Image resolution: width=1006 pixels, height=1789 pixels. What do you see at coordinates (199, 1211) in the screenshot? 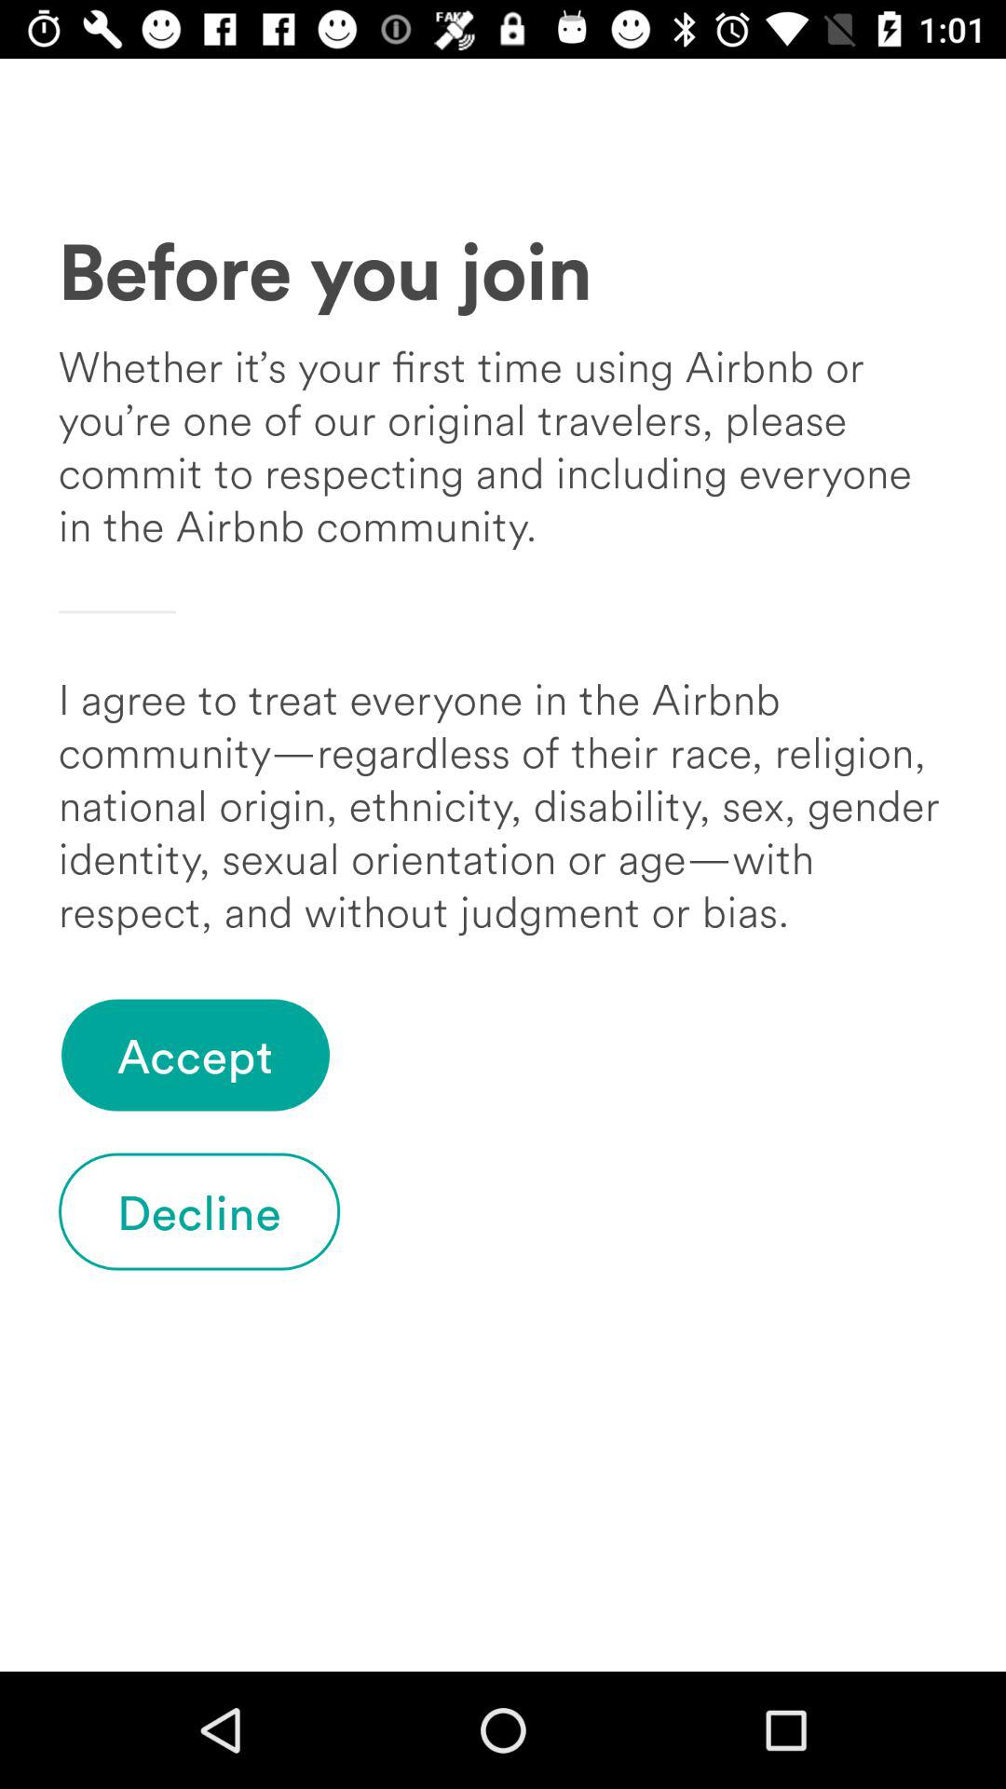
I see `tap icon at the bottom left corner` at bounding box center [199, 1211].